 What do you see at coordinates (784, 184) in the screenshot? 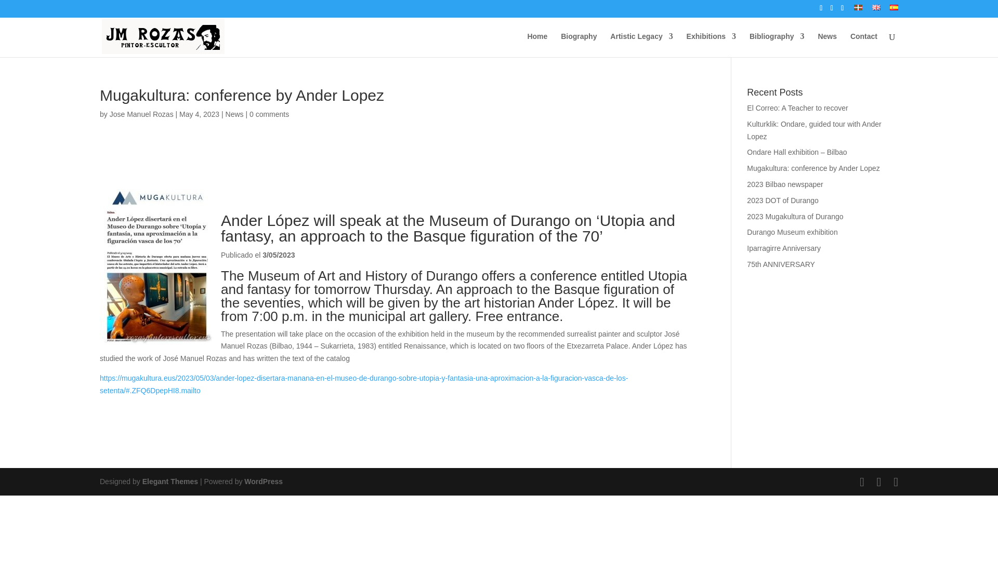
I see `2023 Bilbao newspaper` at bounding box center [784, 184].